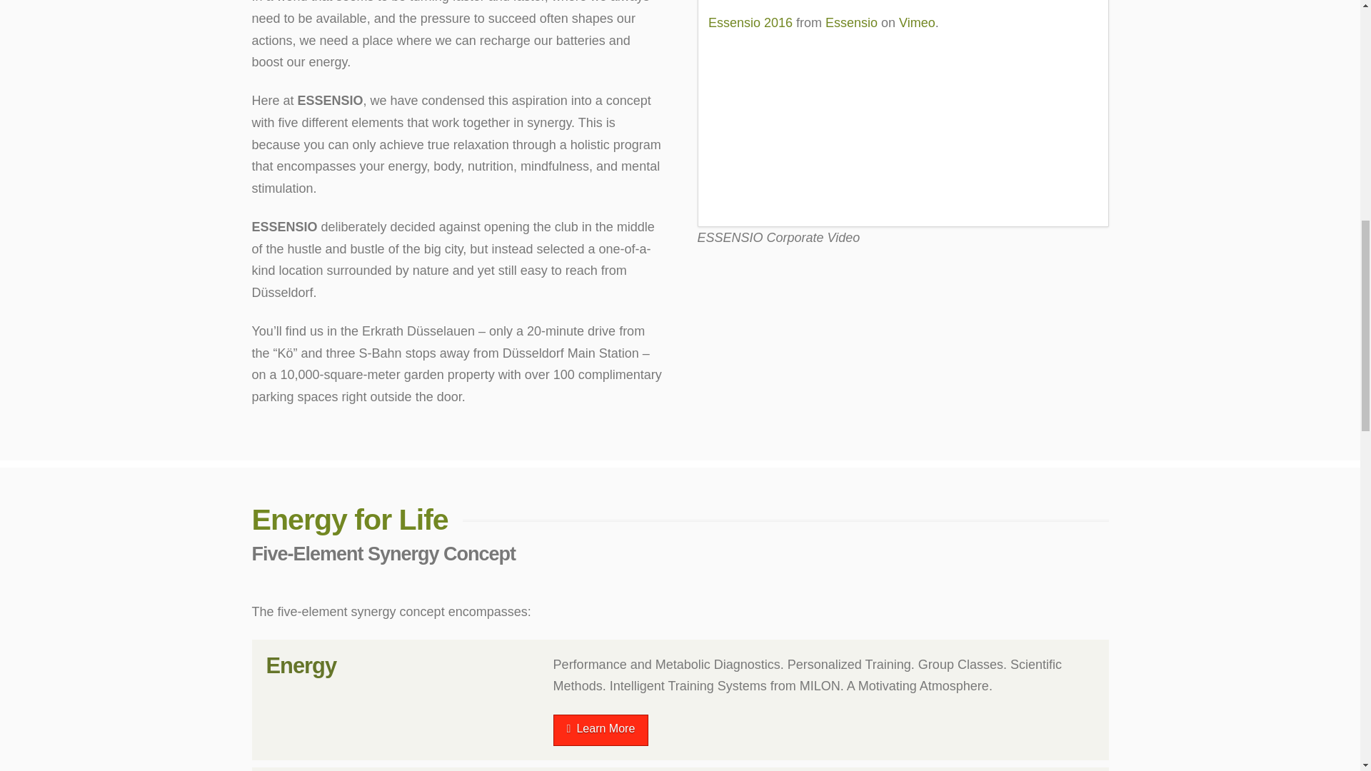  What do you see at coordinates (747, 49) in the screenshot?
I see `Video laden` at bounding box center [747, 49].